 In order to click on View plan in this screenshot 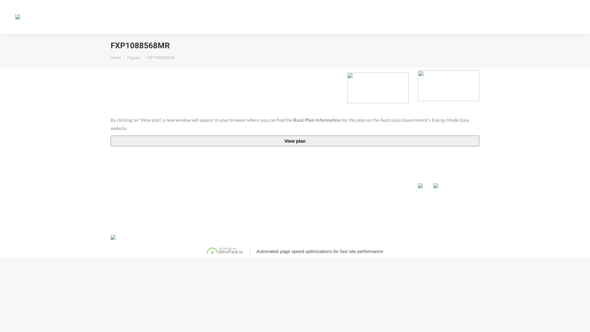, I will do `click(295, 141)`.